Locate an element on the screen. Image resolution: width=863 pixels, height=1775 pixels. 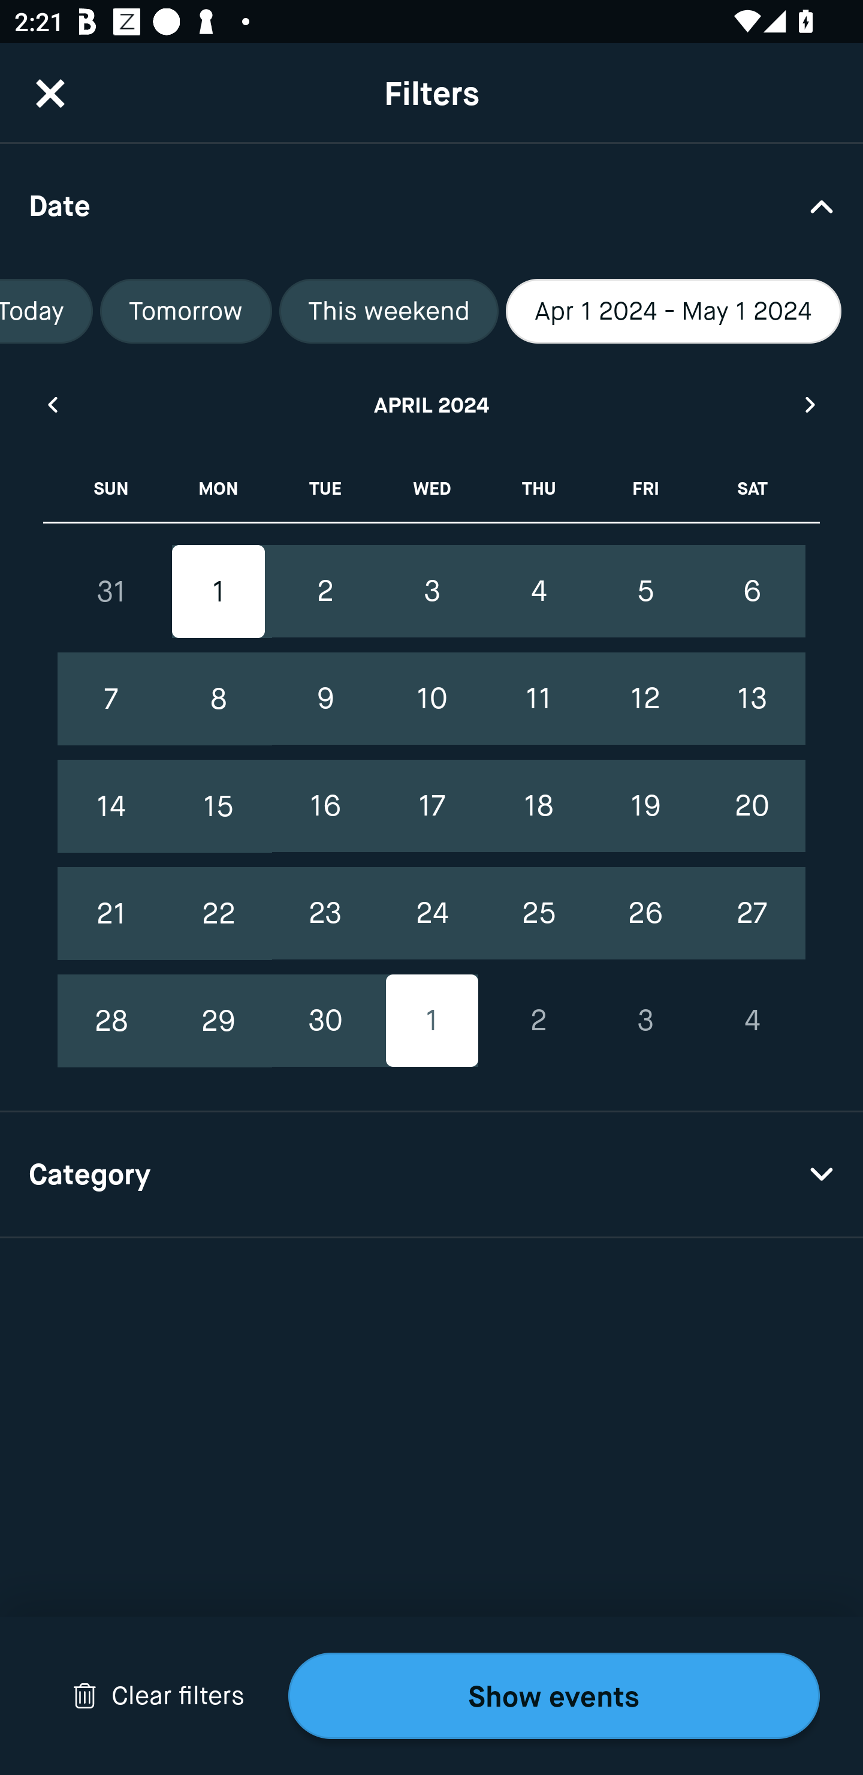
Previous is located at coordinates (52, 404).